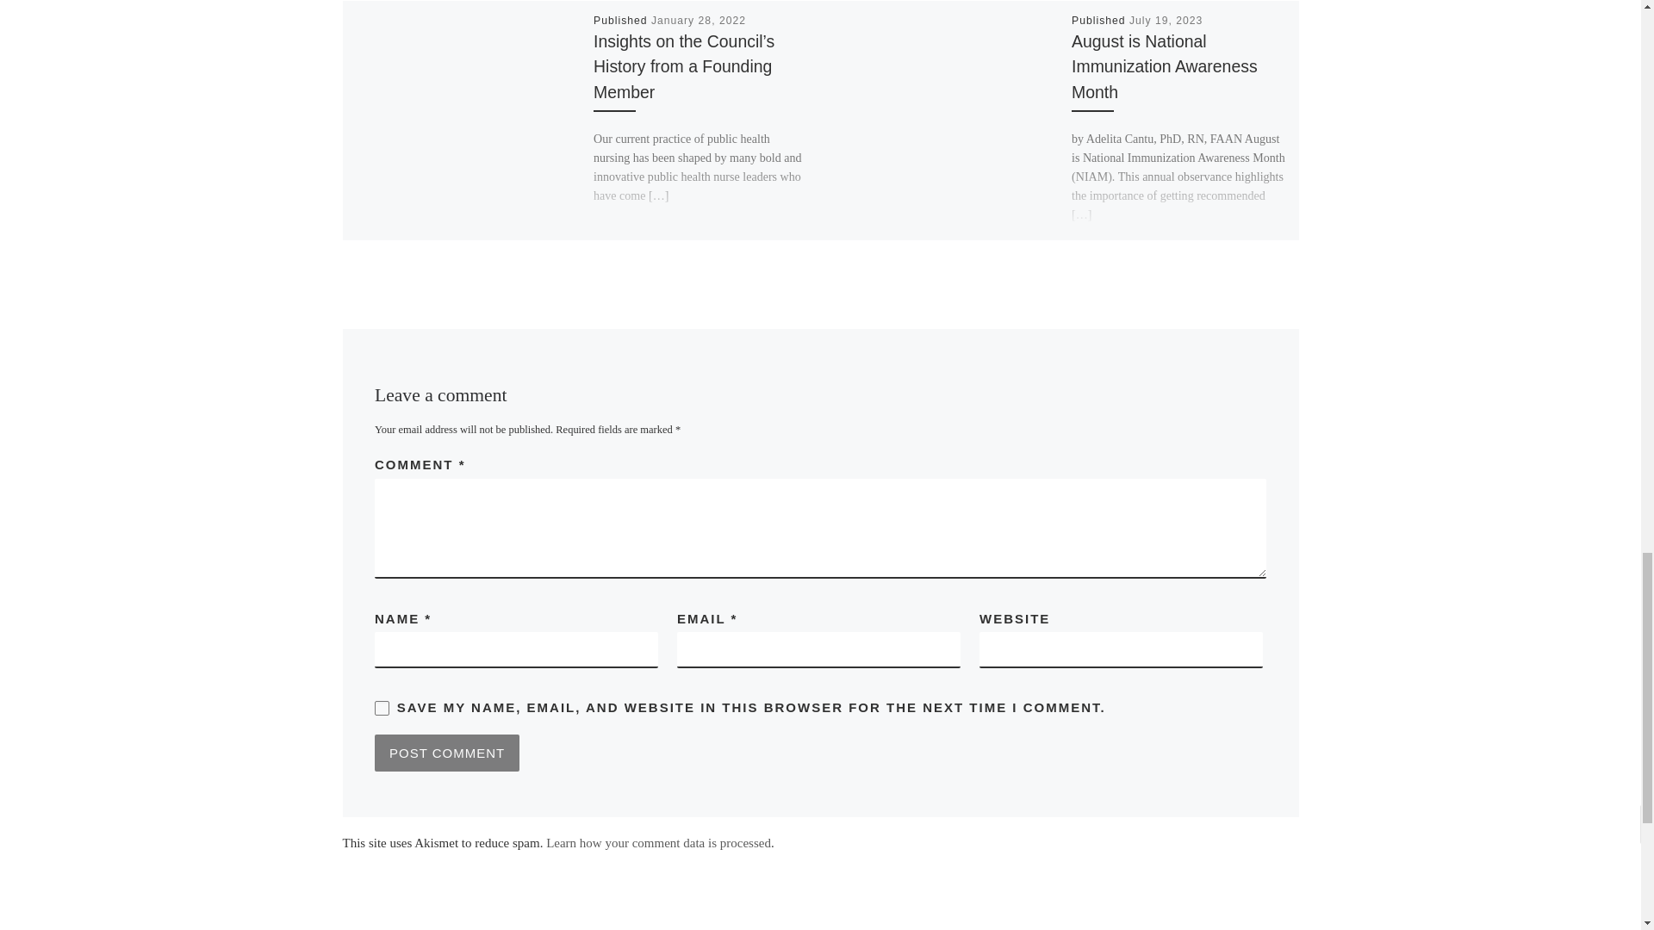  Describe the element at coordinates (446, 753) in the screenshot. I see `Post Comment` at that location.